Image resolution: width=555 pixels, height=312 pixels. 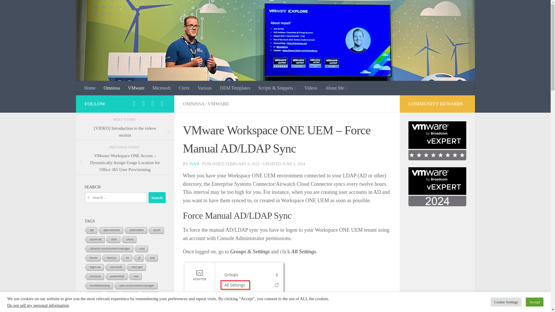 What do you see at coordinates (193, 104) in the screenshot?
I see `OMNISSA` at bounding box center [193, 104].